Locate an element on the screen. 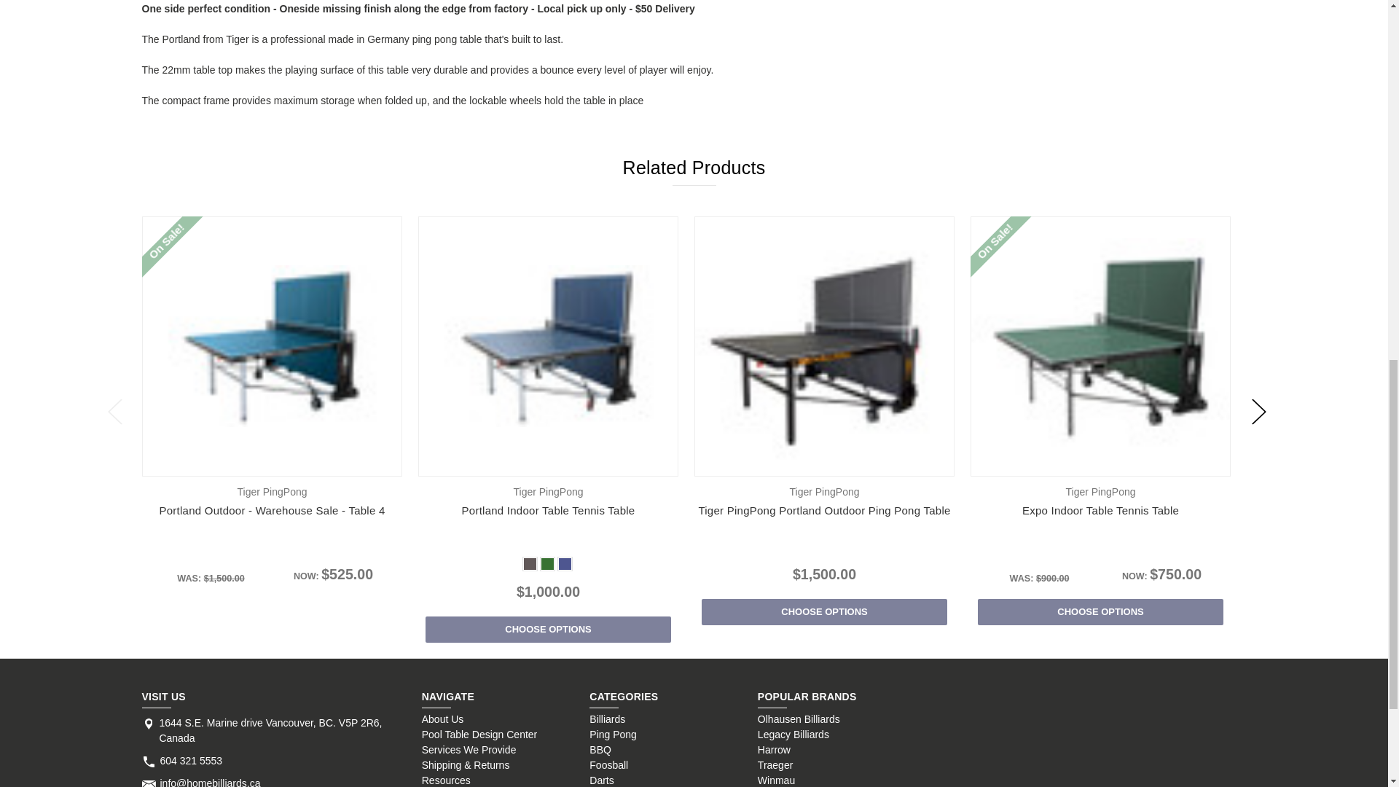 The height and width of the screenshot is (787, 1399). Portland Indoor Table Tennis Table is located at coordinates (548, 345).